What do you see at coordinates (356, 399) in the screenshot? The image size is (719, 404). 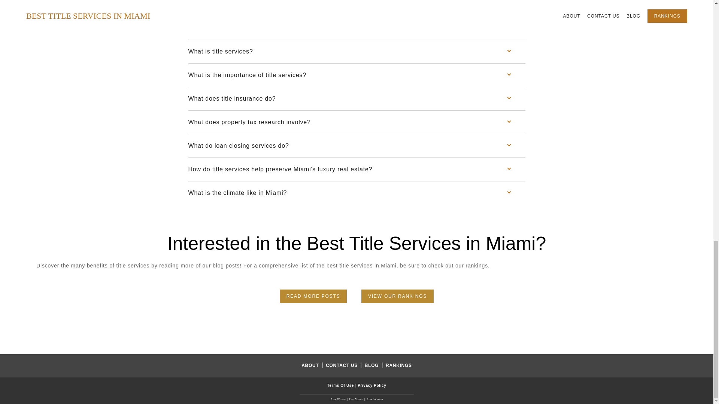 I see `Dan Moore` at bounding box center [356, 399].